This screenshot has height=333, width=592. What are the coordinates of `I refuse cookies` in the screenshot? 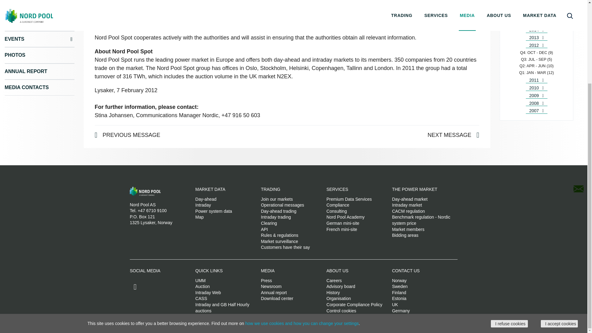 It's located at (509, 216).